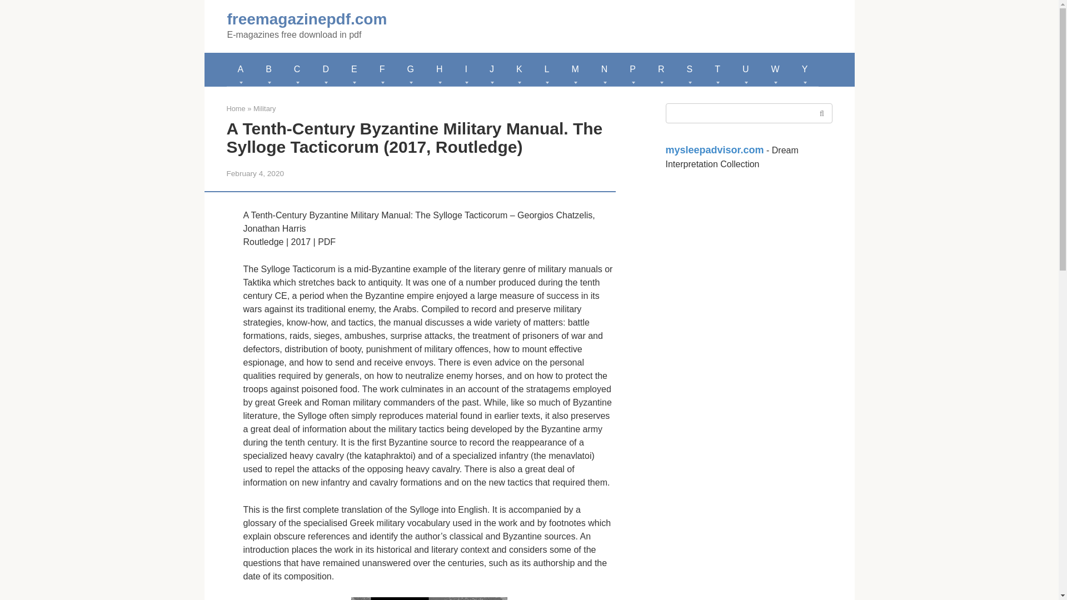 The width and height of the screenshot is (1067, 600). Describe the element at coordinates (306, 19) in the screenshot. I see `freemagazinepdf.com` at that location.